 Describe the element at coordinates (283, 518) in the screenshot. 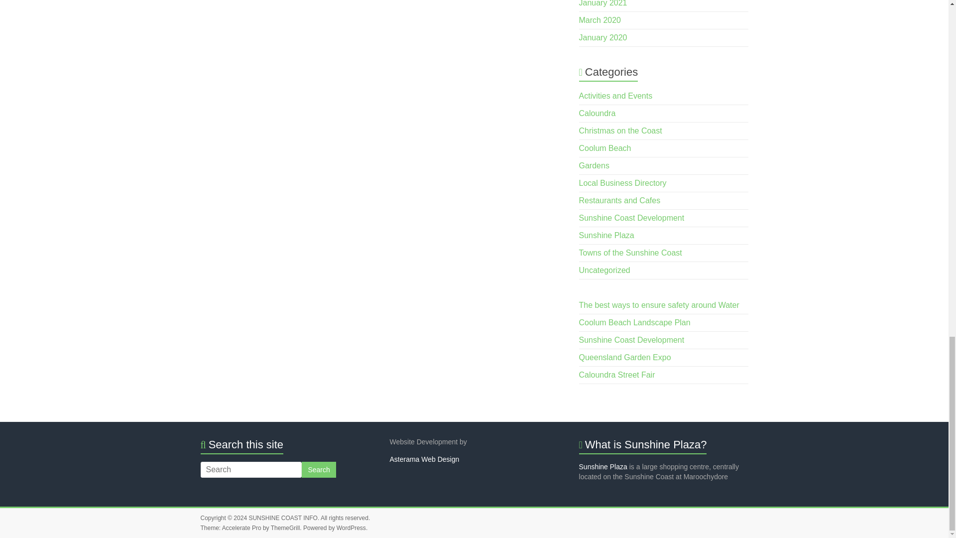

I see `SUNSHINE COAST INFO` at that location.